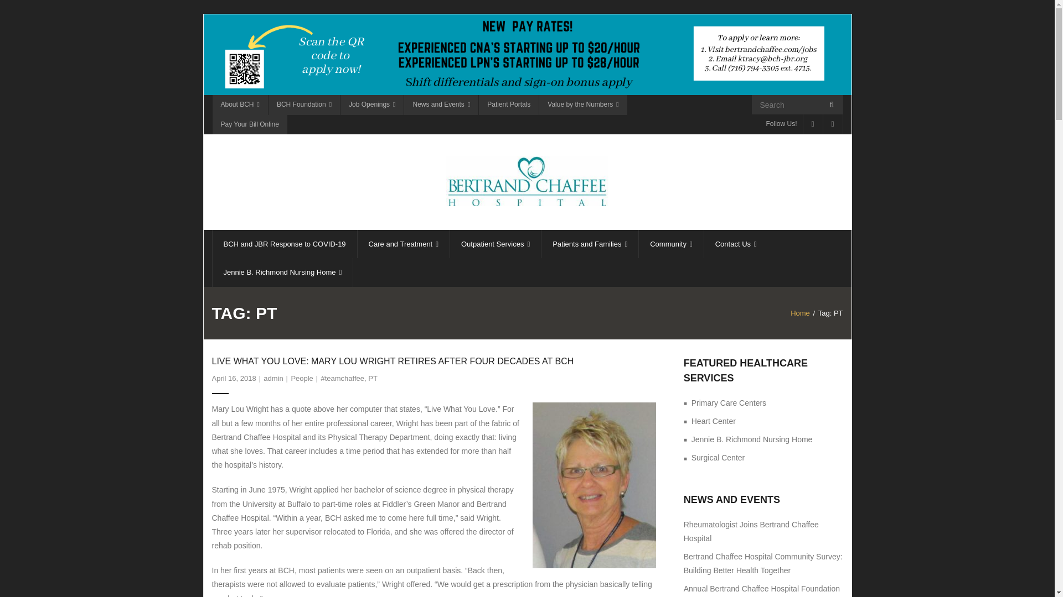  What do you see at coordinates (303, 105) in the screenshot?
I see `BCH Foundation` at bounding box center [303, 105].